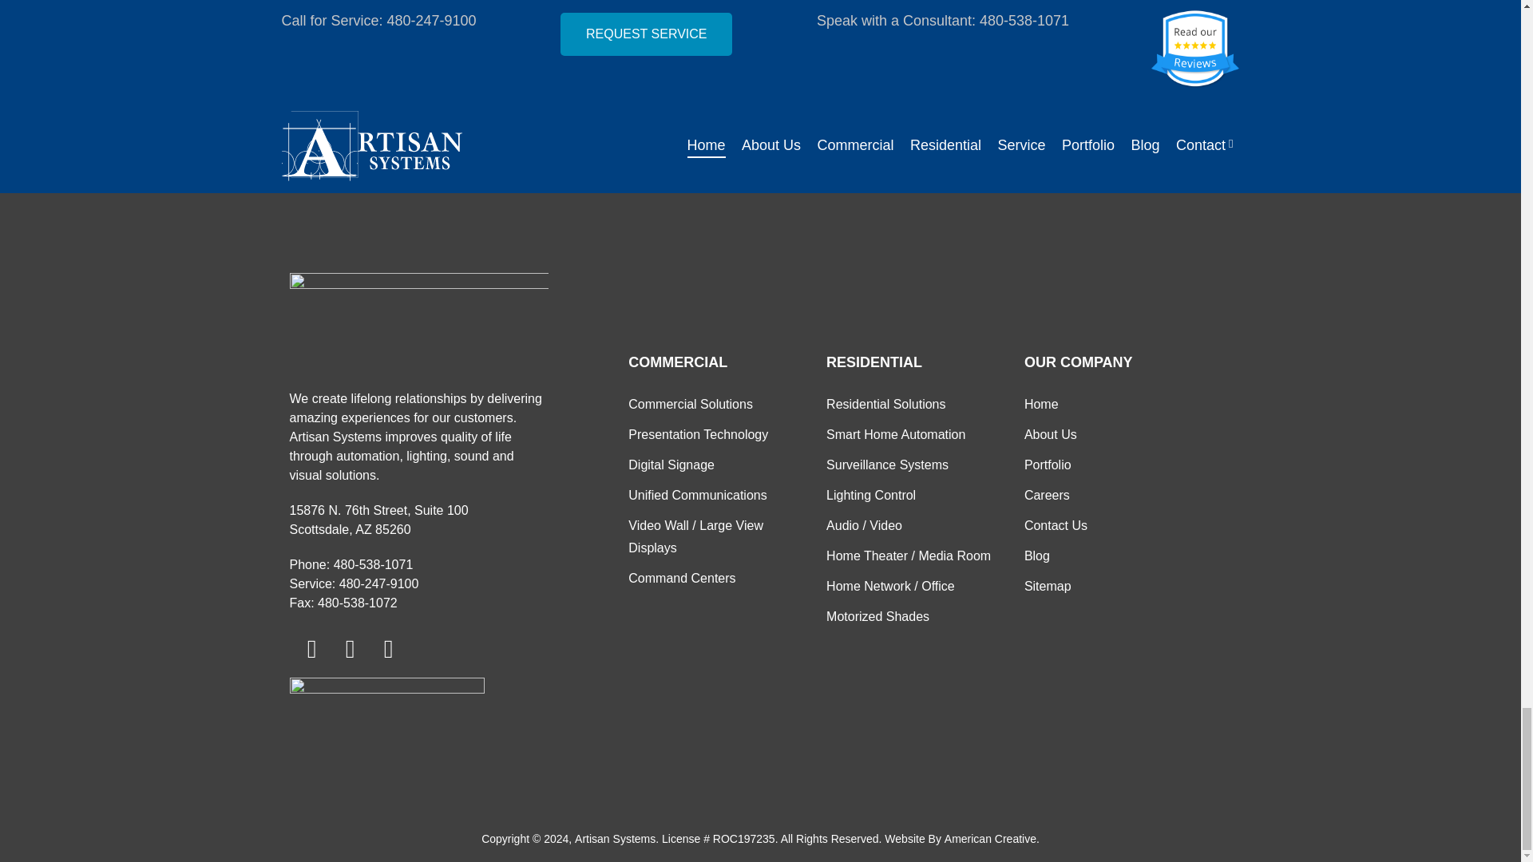 This screenshot has height=862, width=1533. I want to click on 480-247-9100, so click(378, 584).